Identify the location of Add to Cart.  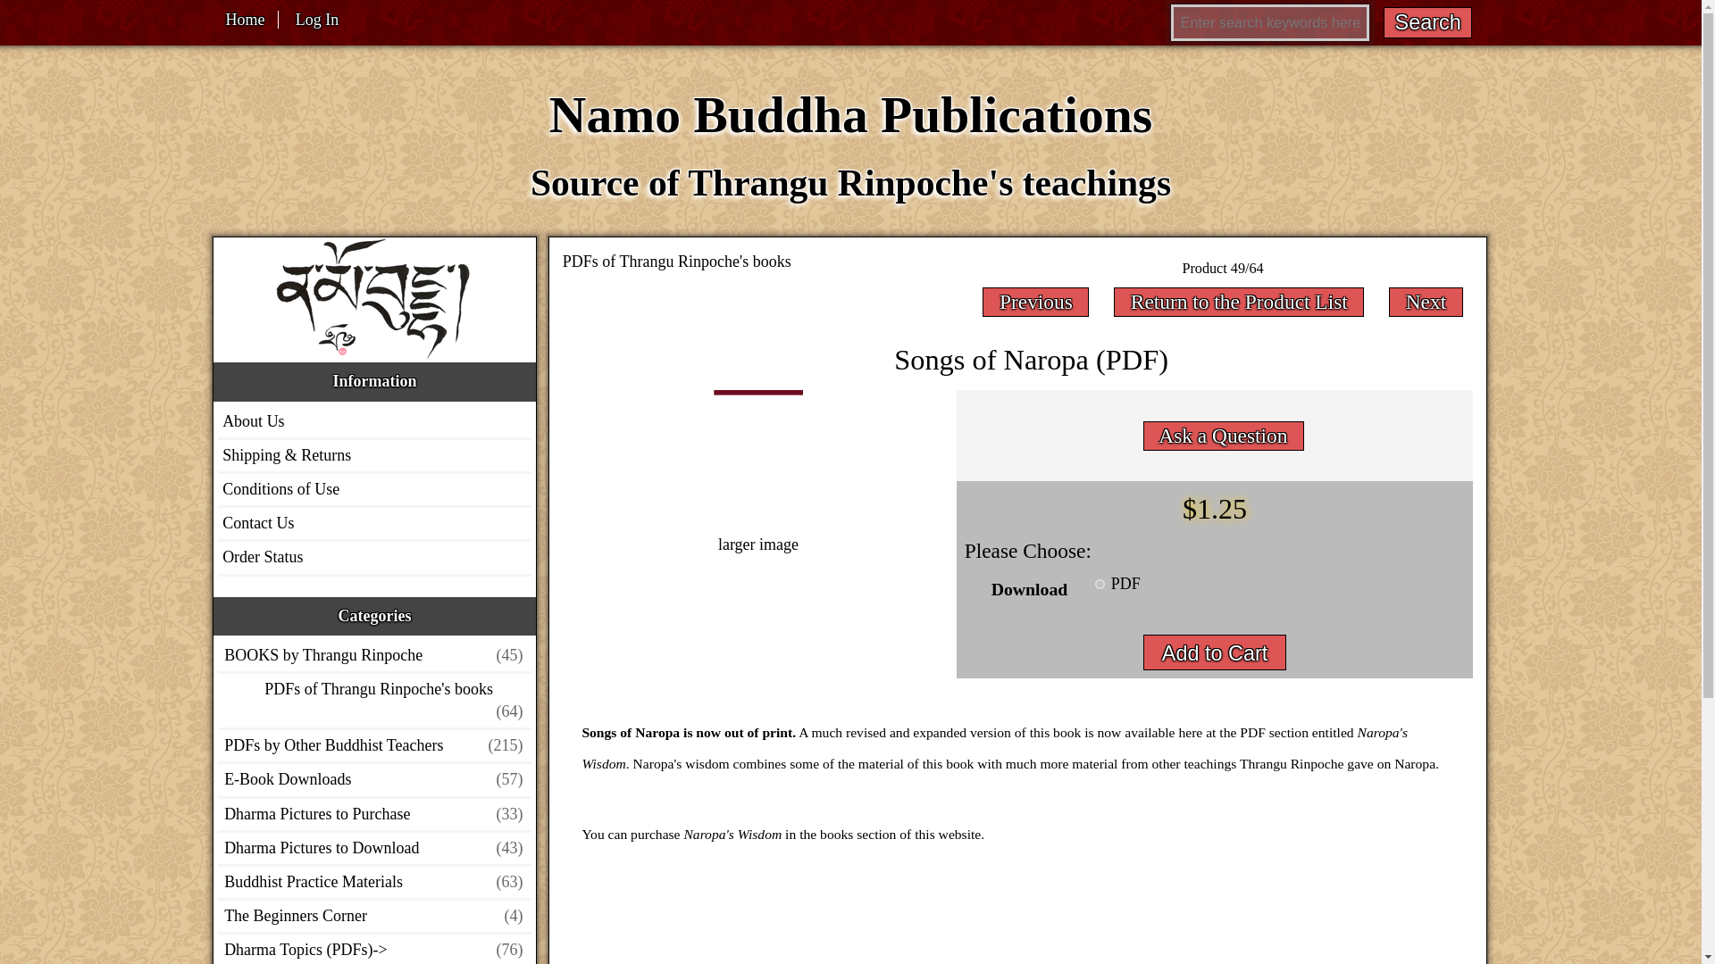
(1215, 652).